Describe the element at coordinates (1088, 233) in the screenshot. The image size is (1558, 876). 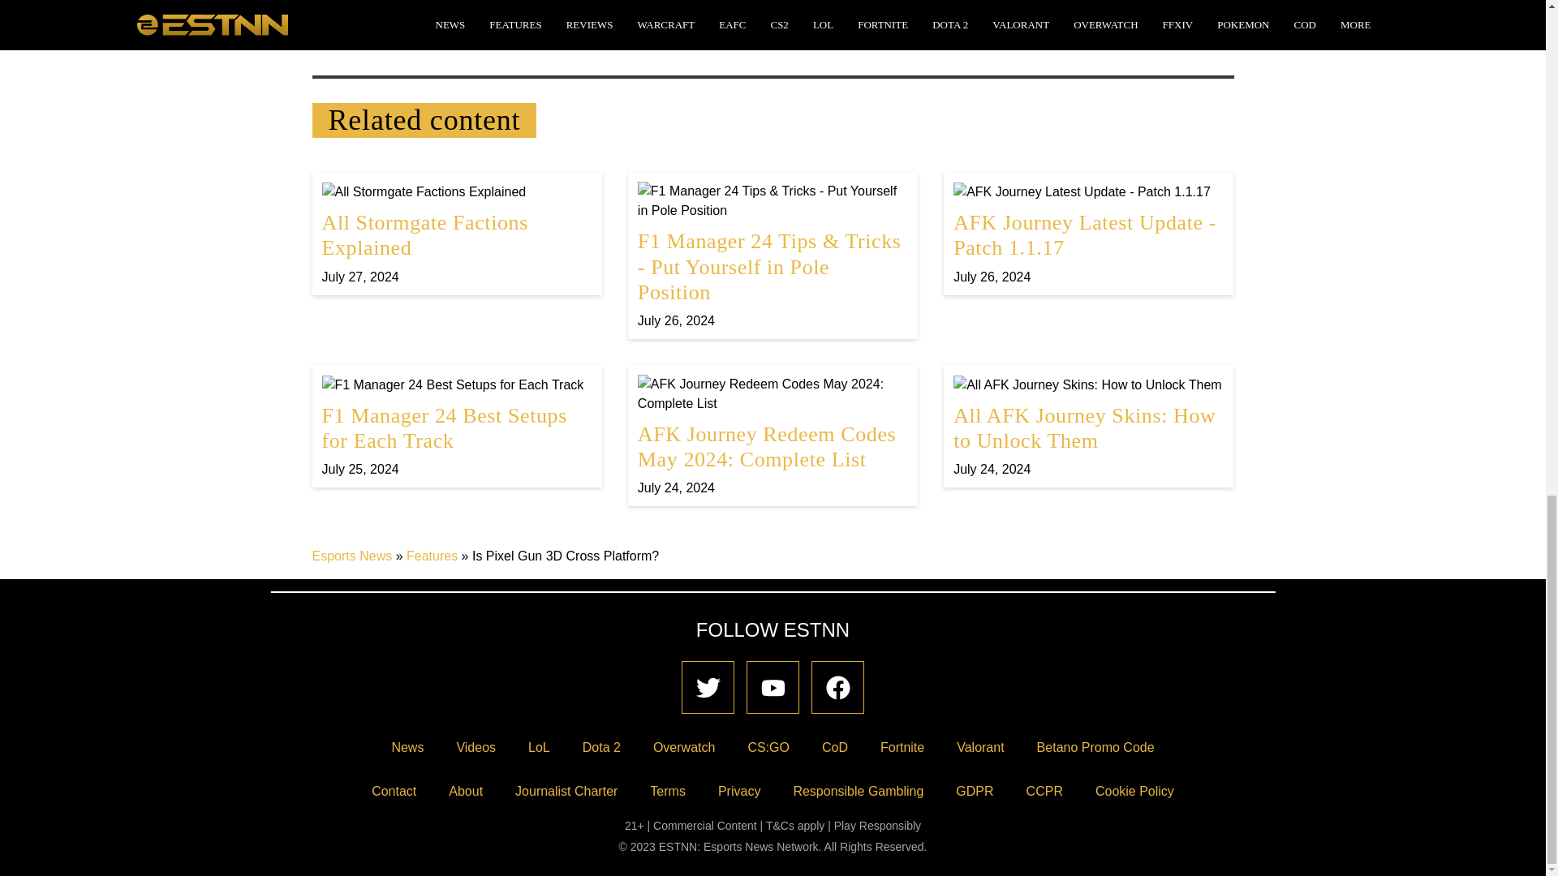
I see `Features` at that location.